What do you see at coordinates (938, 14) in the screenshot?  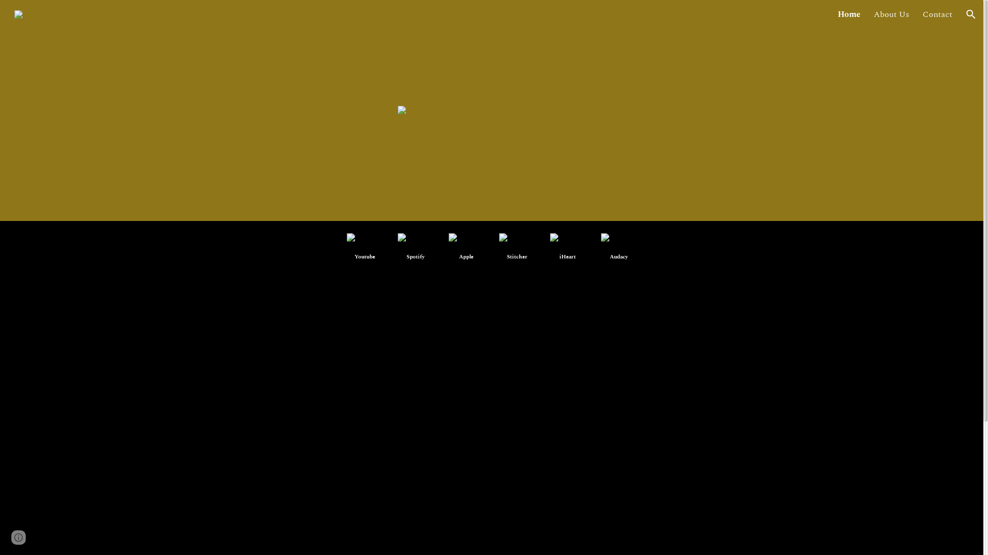 I see `Contact` at bounding box center [938, 14].